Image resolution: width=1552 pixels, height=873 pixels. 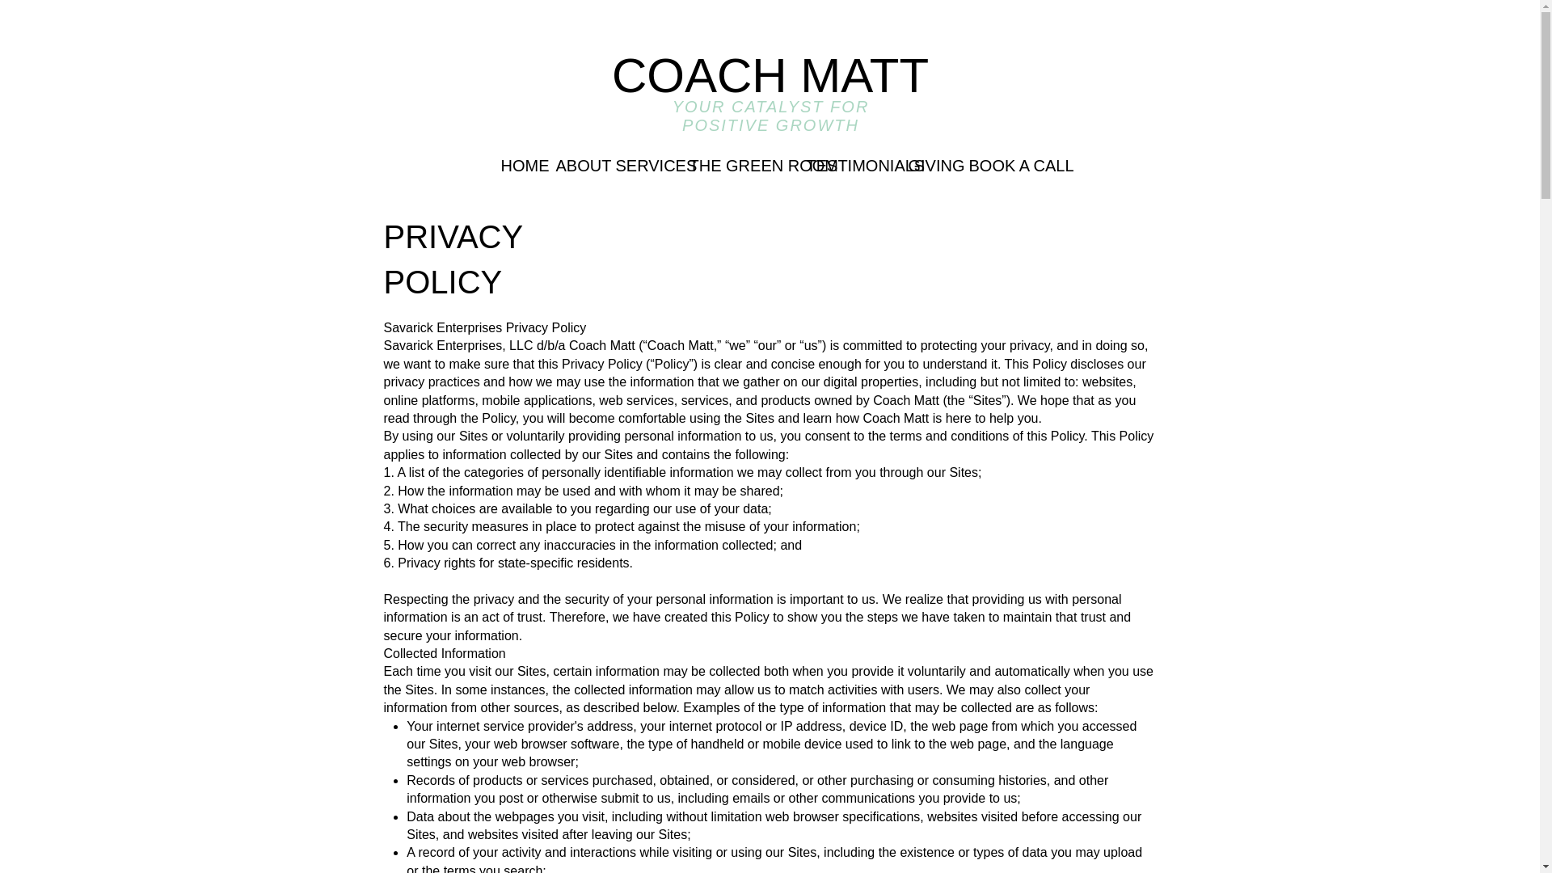 I want to click on BOOK A CALL, so click(x=1004, y=166).